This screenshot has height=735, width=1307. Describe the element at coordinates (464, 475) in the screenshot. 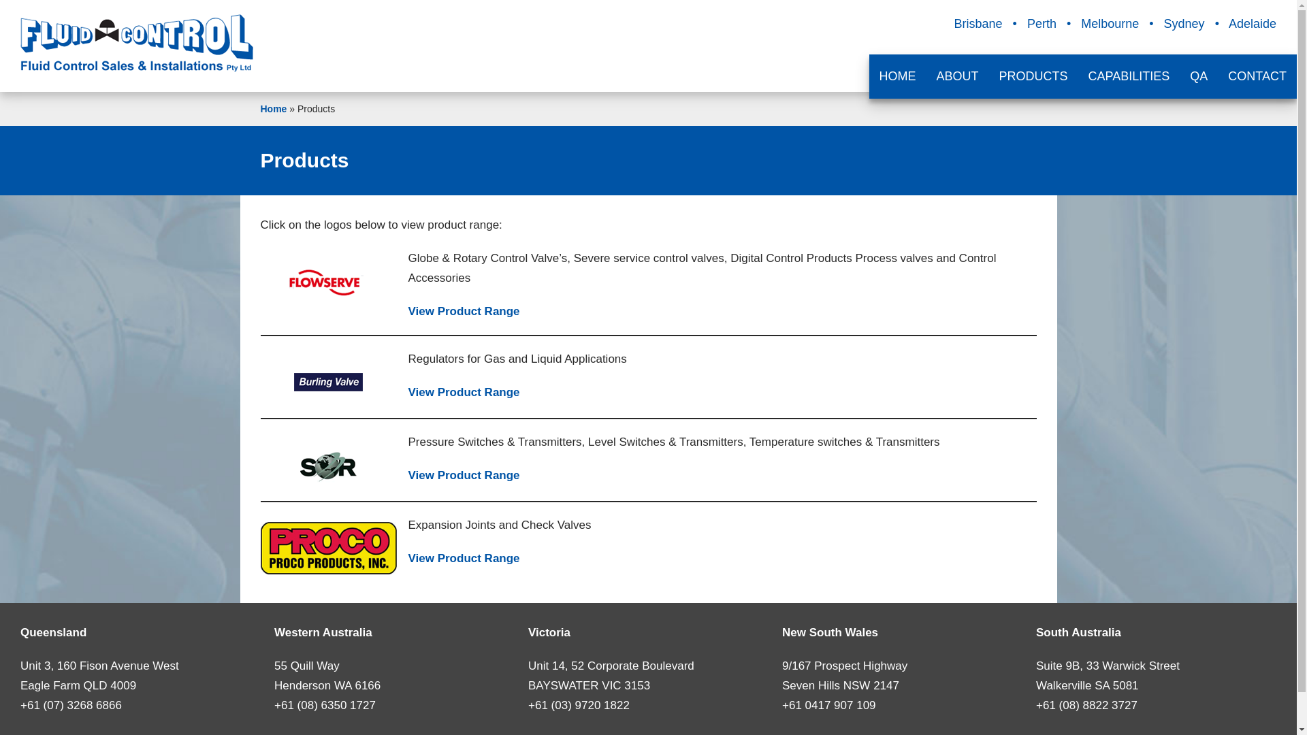

I see `View Product Range` at that location.